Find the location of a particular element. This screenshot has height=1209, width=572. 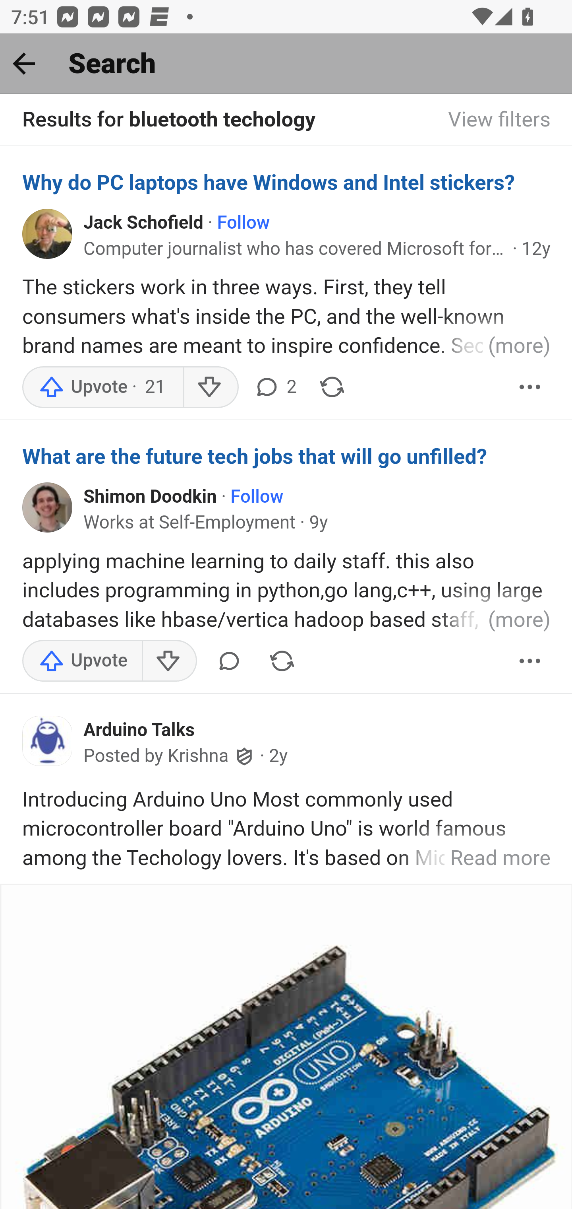

Profile photo for Shimon Doodkin is located at coordinates (48, 507).